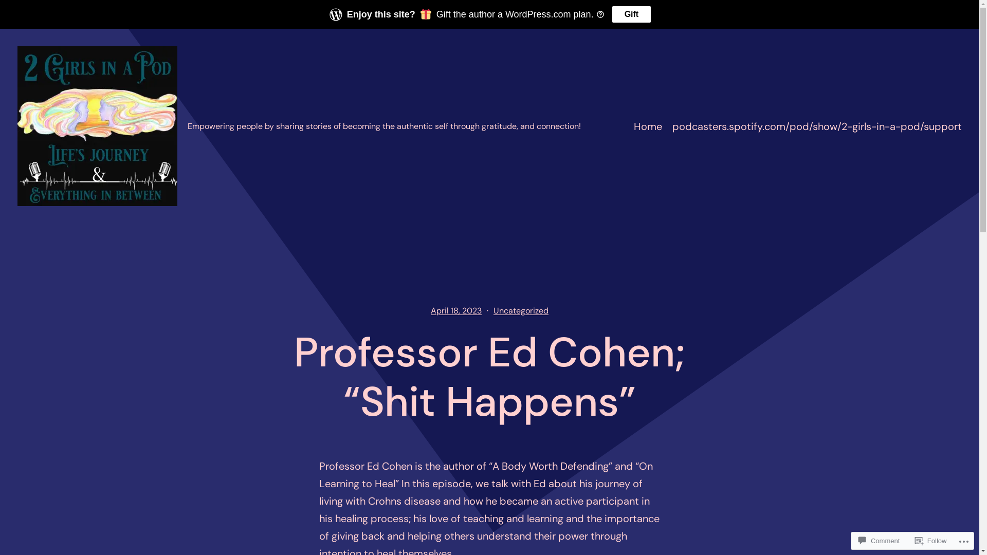 The height and width of the screenshot is (555, 987). I want to click on Uncategorized, so click(521, 310).